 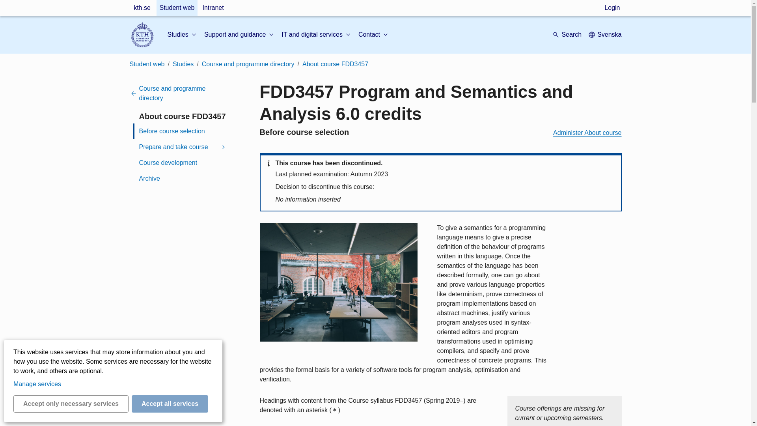 I want to click on kth.se, so click(x=142, y=8).